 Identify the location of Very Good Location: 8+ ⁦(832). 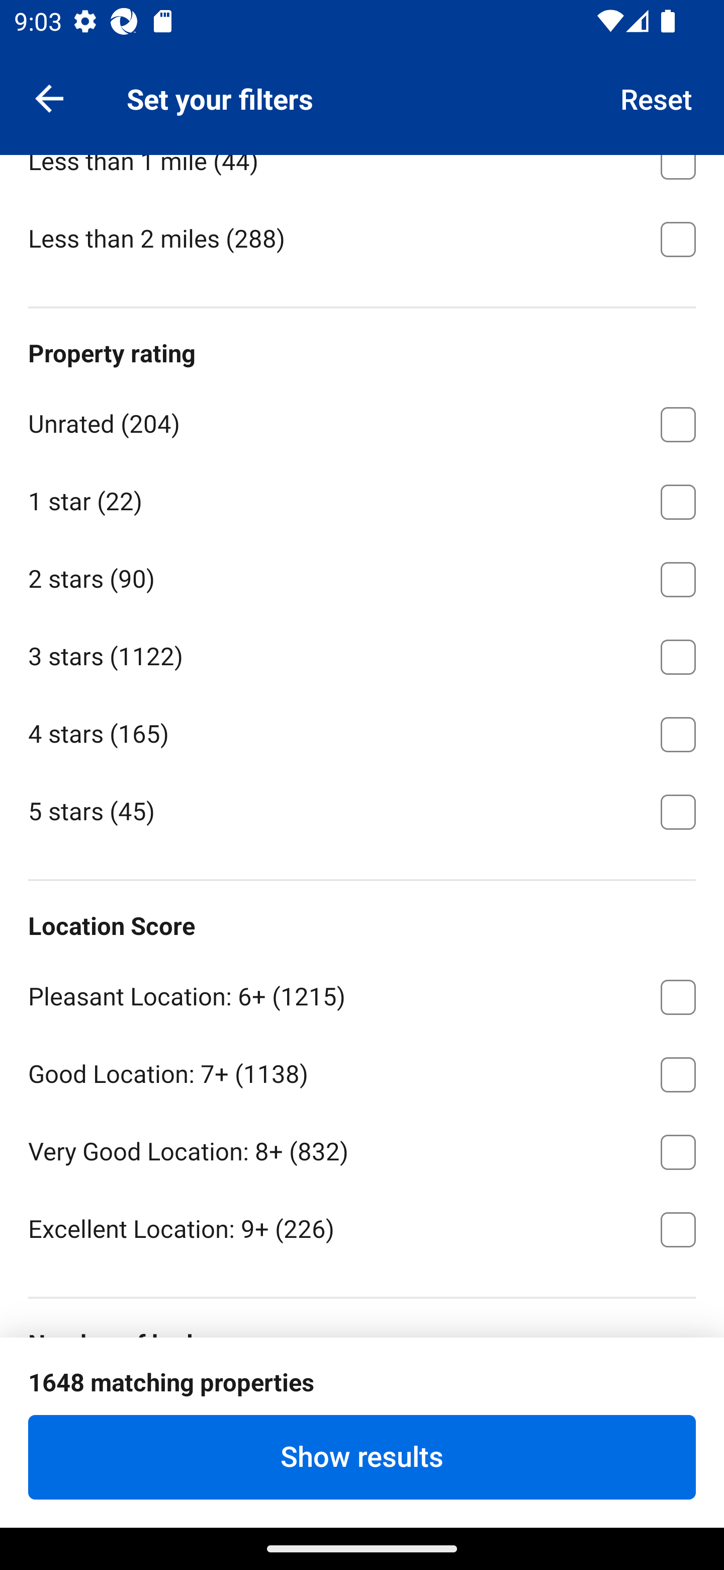
(362, 1148).